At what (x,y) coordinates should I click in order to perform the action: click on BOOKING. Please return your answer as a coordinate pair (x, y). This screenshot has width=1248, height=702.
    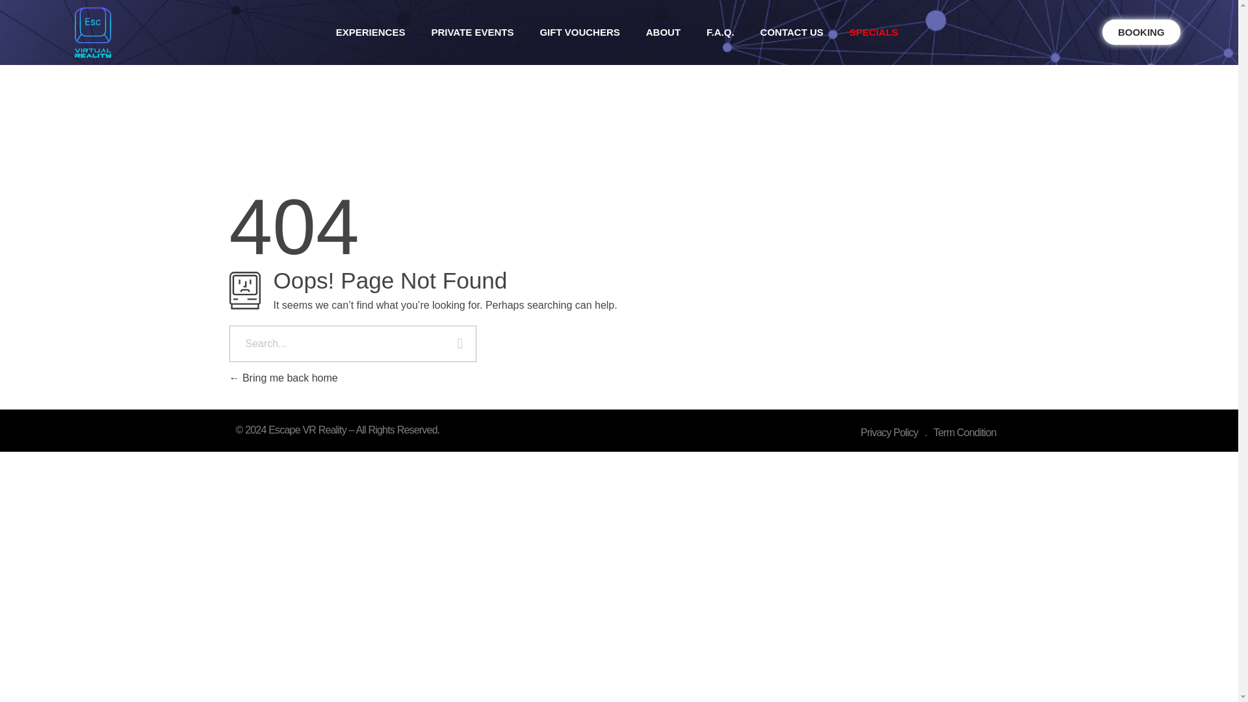
    Looking at the image, I should click on (1141, 32).